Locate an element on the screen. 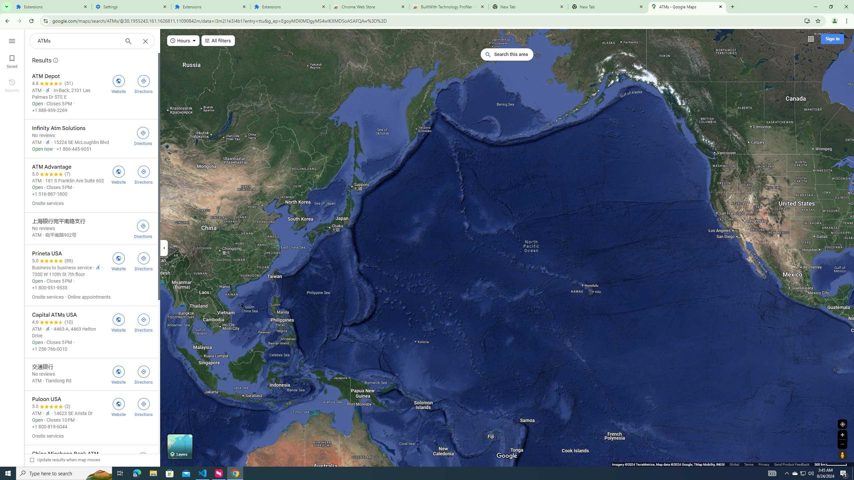 This screenshot has height=480, width=854. Visit Prineta USA's website is located at coordinates (119, 261).